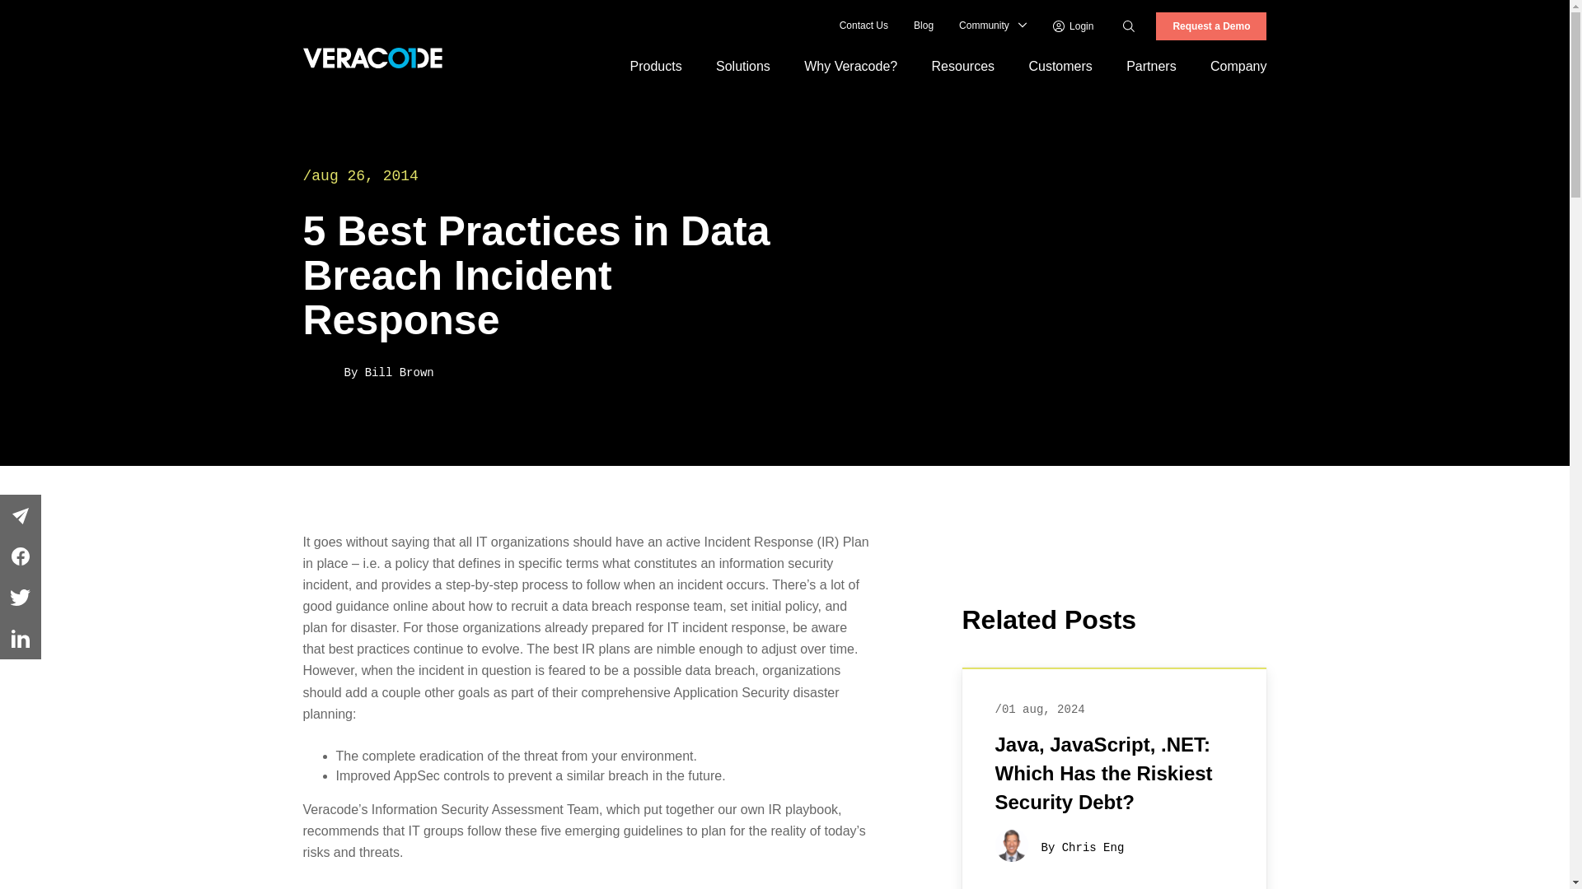 This screenshot has width=1582, height=889. What do you see at coordinates (372, 58) in the screenshot?
I see `Veracode` at bounding box center [372, 58].